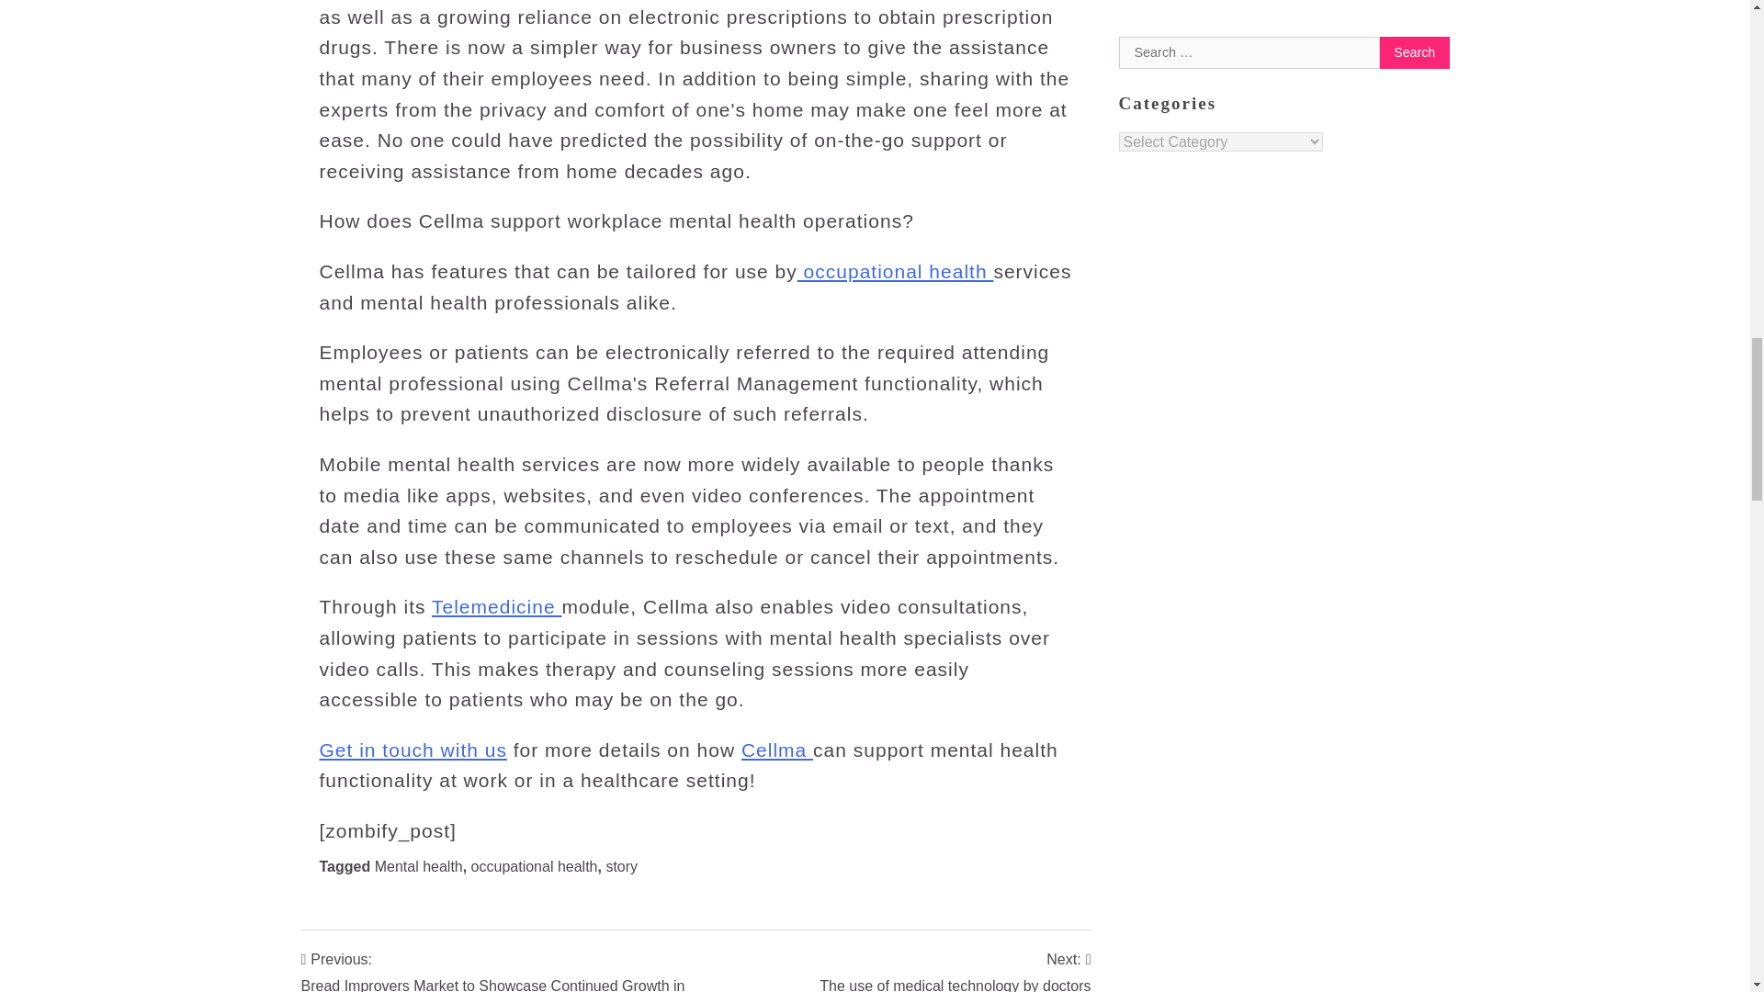  I want to click on story, so click(621, 865).